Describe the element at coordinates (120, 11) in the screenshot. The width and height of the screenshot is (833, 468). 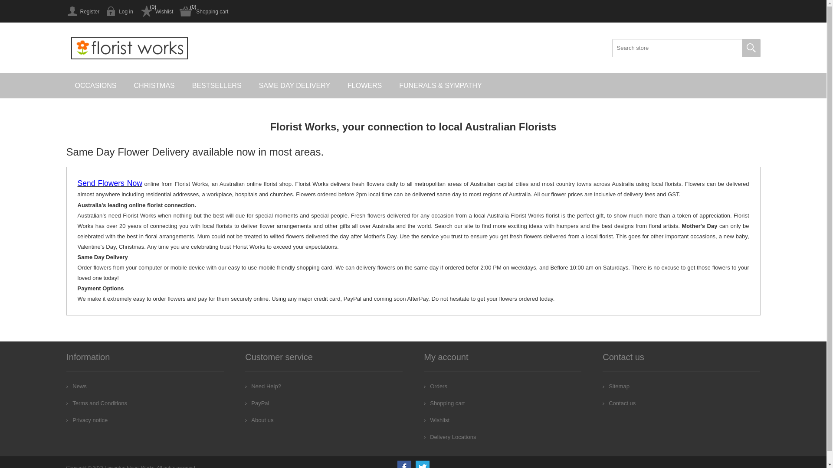
I see `Log in` at that location.